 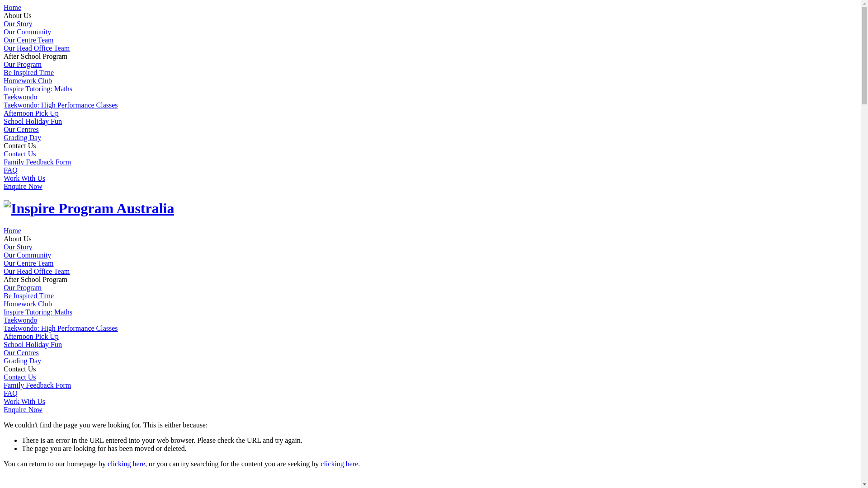 I want to click on Family Feedback Form, so click(x=37, y=385).